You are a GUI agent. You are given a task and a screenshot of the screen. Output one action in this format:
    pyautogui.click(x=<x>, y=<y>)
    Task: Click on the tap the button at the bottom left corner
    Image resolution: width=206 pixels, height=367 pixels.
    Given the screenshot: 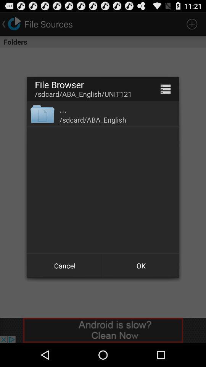 What is the action you would take?
    pyautogui.click(x=65, y=265)
    